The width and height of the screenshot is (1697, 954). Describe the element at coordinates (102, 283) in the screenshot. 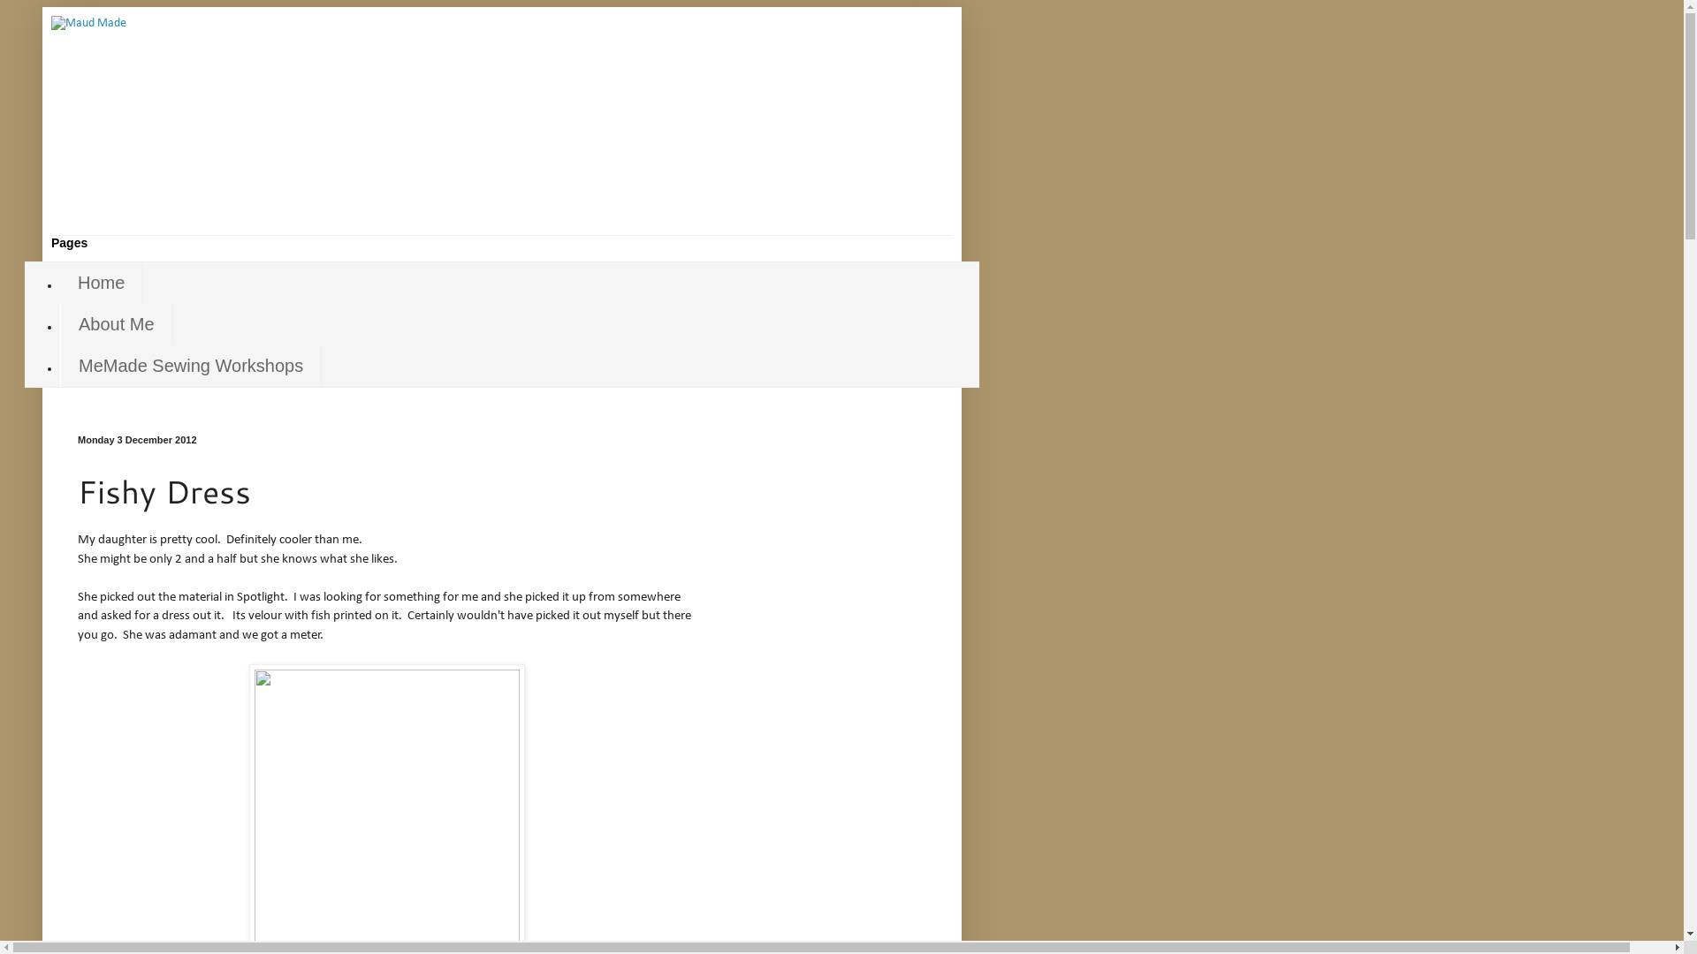

I see `Home` at that location.